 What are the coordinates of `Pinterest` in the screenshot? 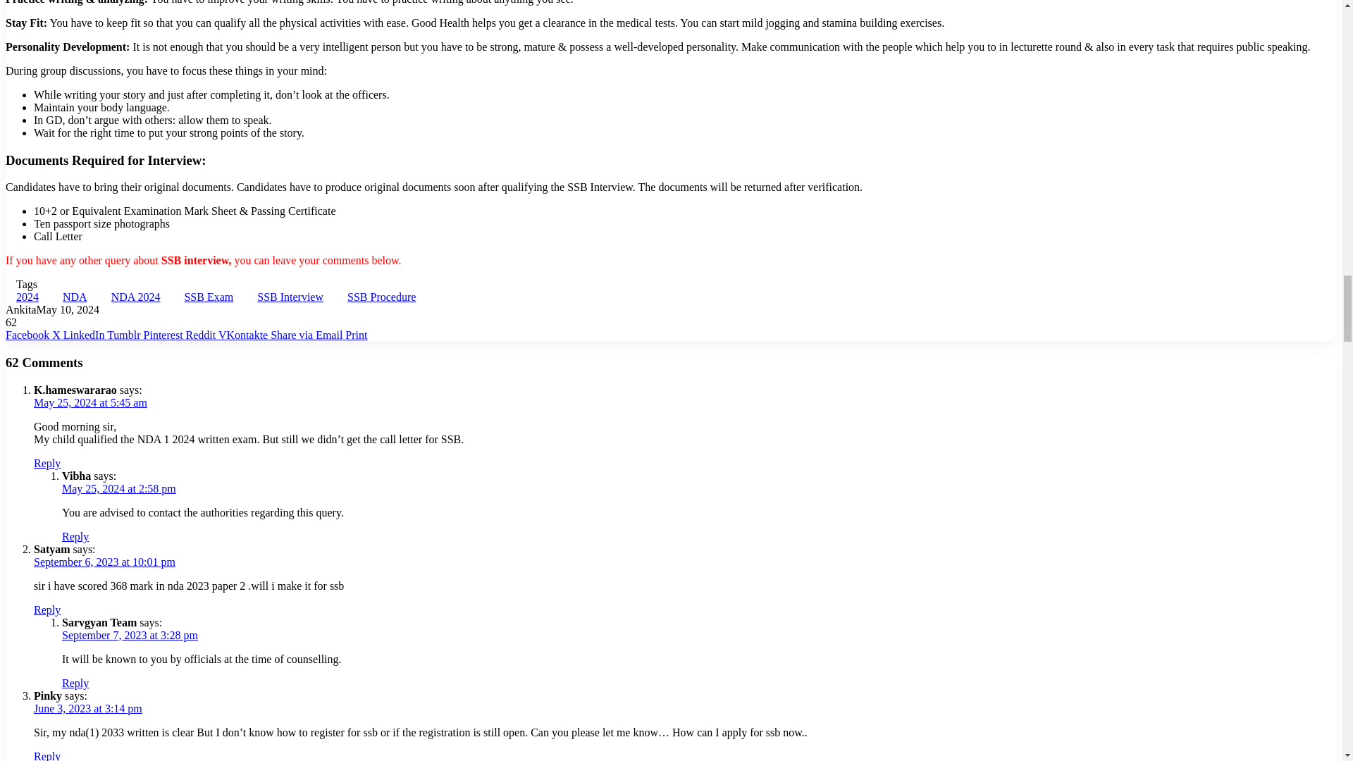 It's located at (165, 334).